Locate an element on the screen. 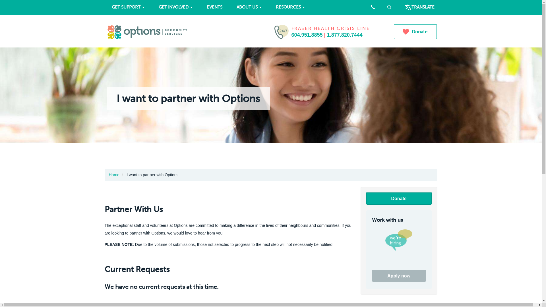  GET INVOLVED is located at coordinates (175, 7).